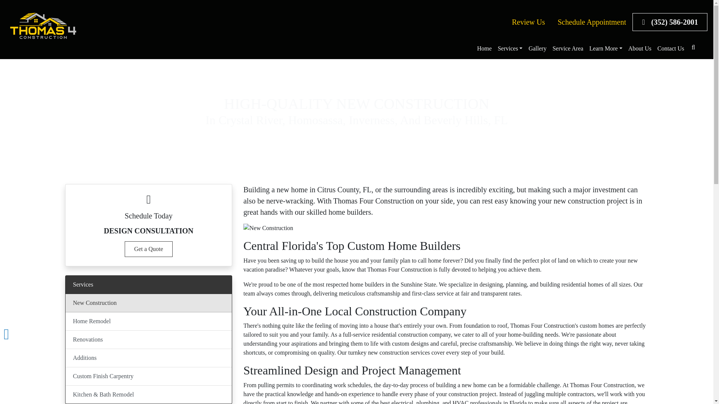  What do you see at coordinates (148, 376) in the screenshot?
I see `Custom Finish Carpentry` at bounding box center [148, 376].